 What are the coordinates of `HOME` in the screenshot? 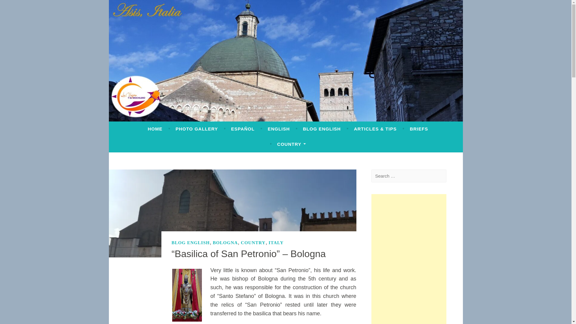 It's located at (155, 129).